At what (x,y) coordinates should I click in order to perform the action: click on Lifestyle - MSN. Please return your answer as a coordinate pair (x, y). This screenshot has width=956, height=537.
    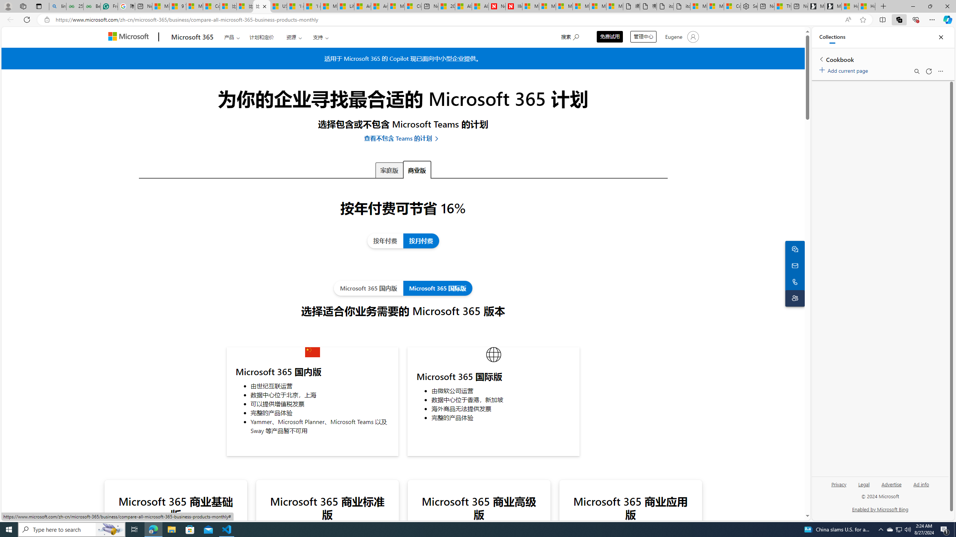
    Looking at the image, I should click on (346, 6).